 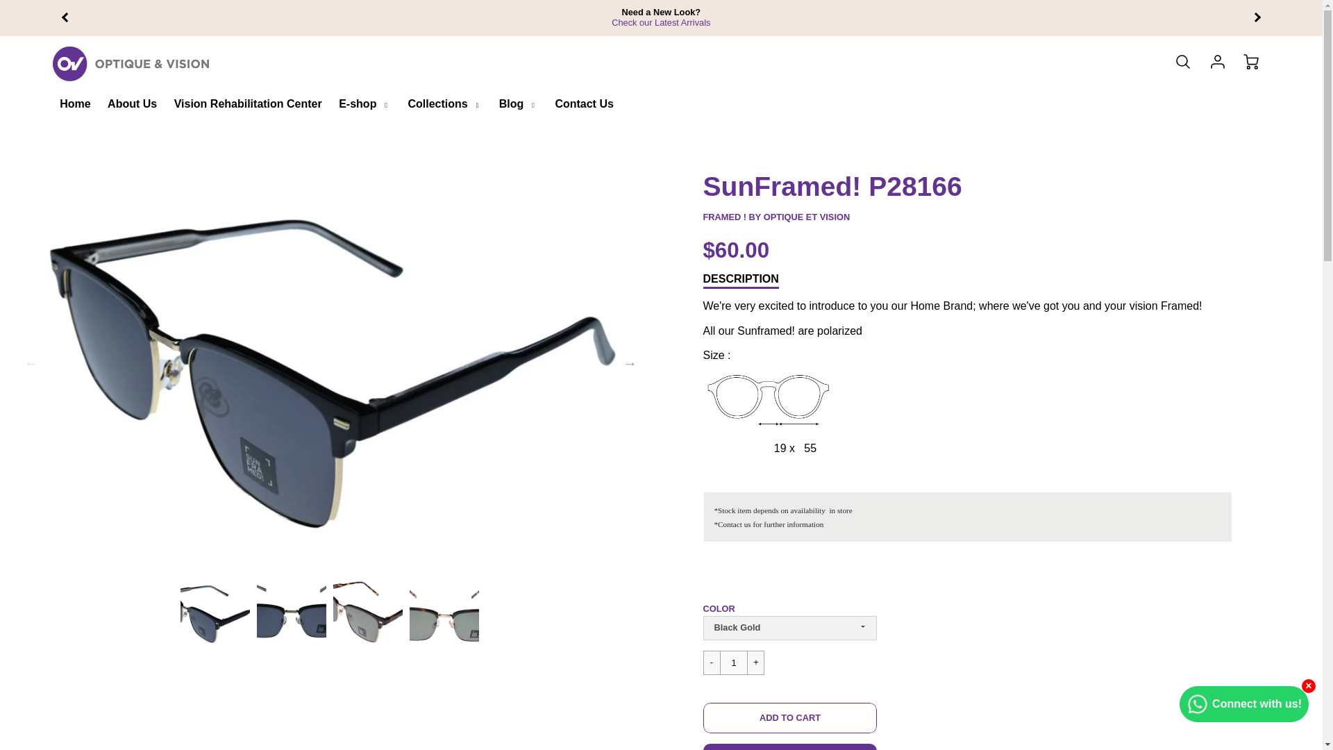 What do you see at coordinates (75, 104) in the screenshot?
I see `Home` at bounding box center [75, 104].